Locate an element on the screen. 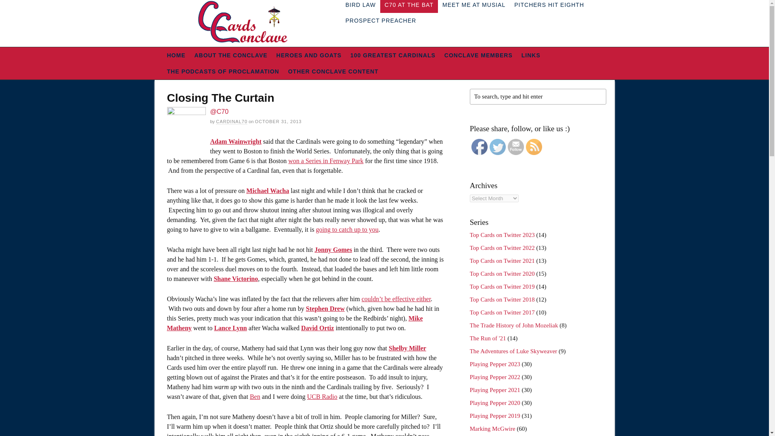 The width and height of the screenshot is (775, 436). Facebook is located at coordinates (479, 147).